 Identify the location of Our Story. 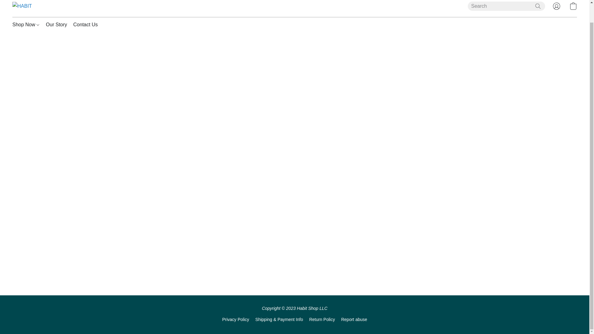
(56, 25).